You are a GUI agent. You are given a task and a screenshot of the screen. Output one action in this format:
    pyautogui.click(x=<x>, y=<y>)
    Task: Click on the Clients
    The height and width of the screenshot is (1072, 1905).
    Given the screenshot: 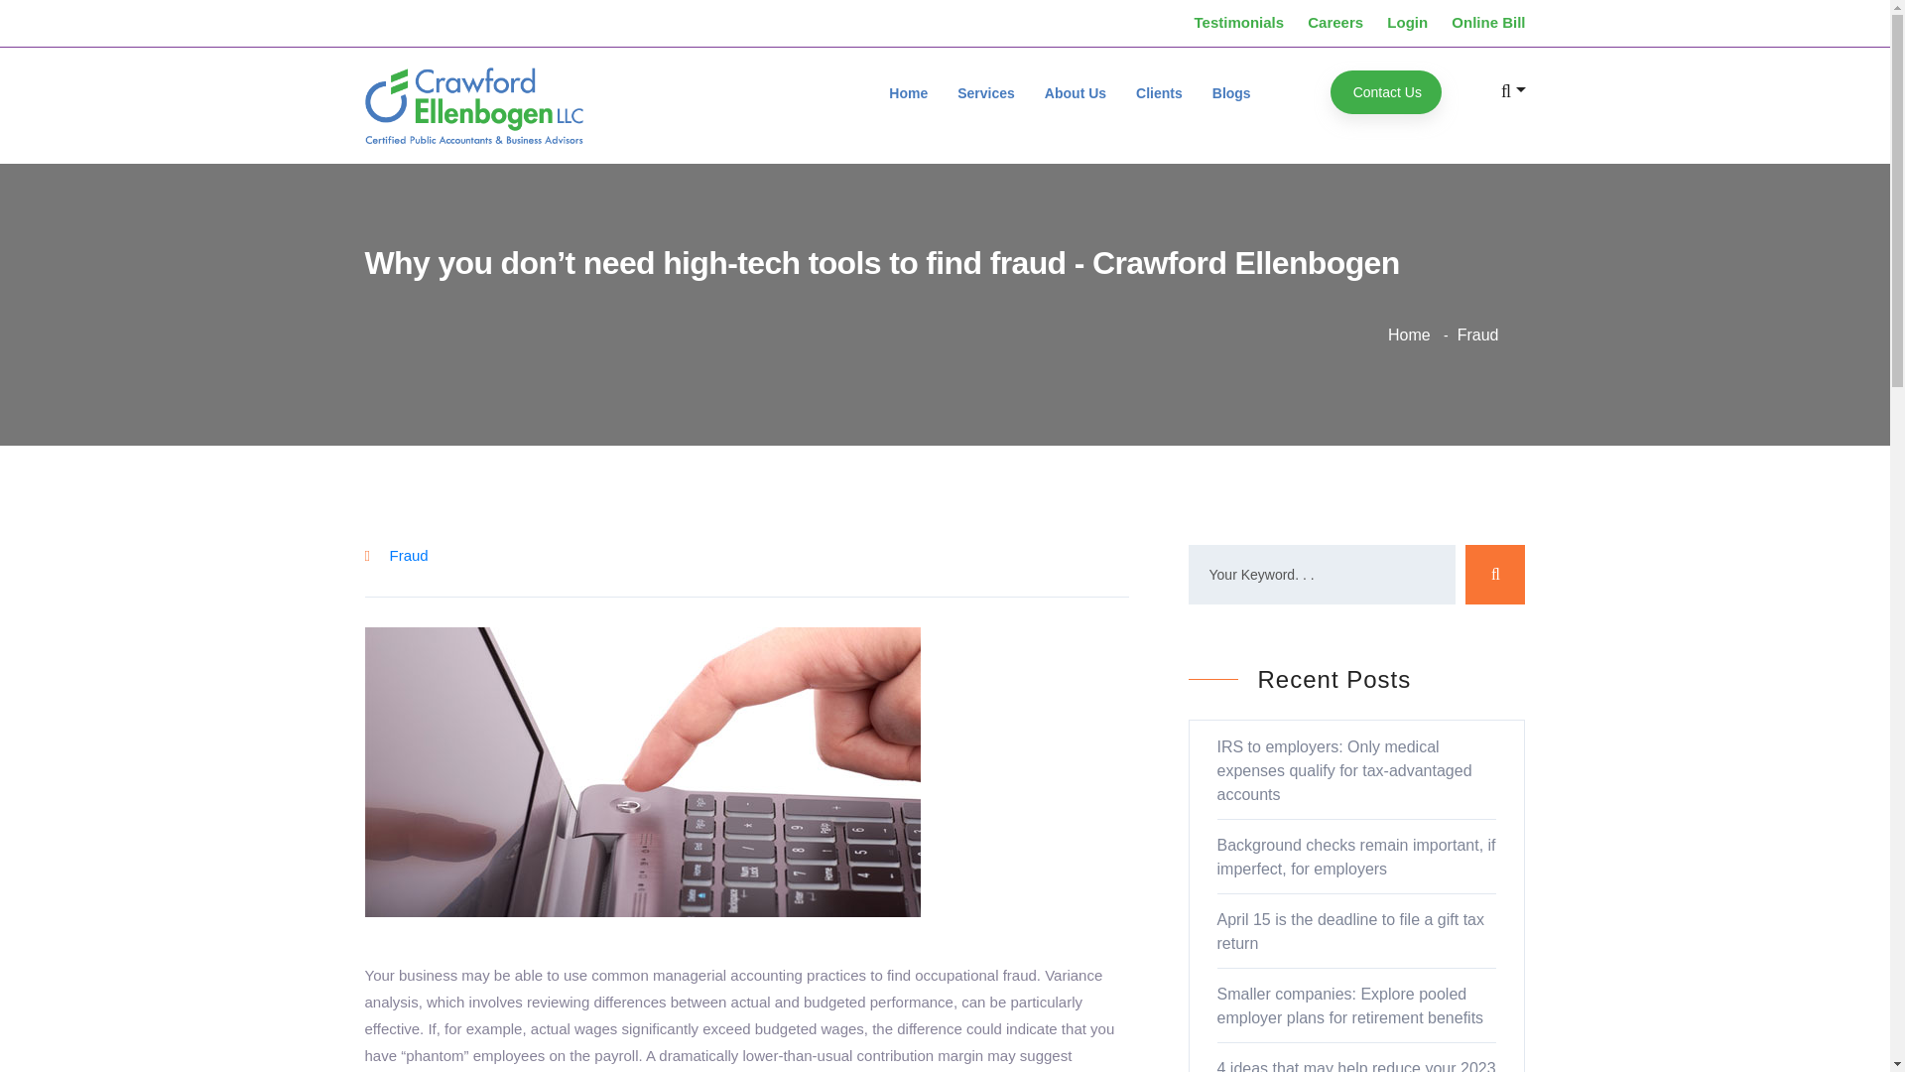 What is the action you would take?
    pyautogui.click(x=1159, y=91)
    